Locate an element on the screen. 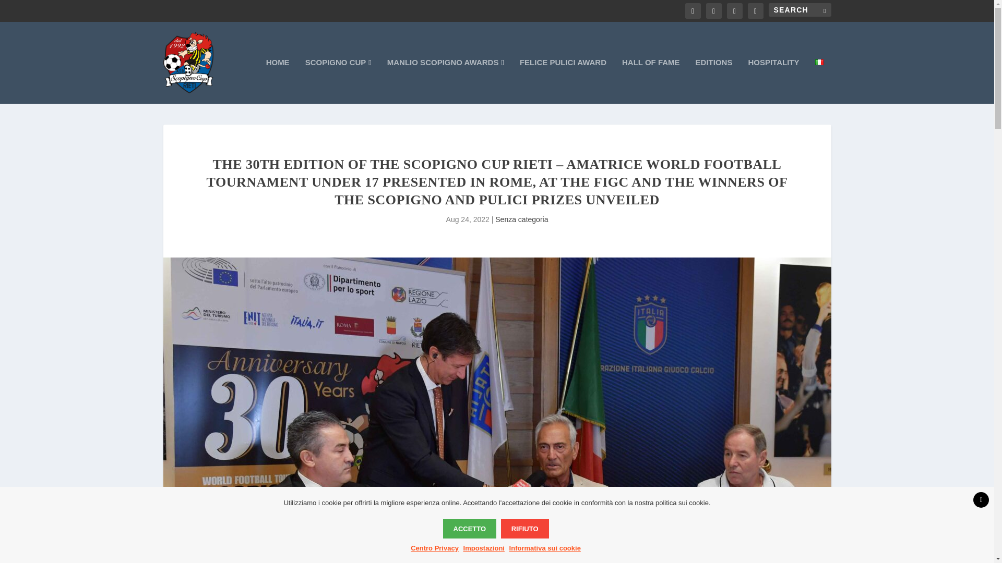  HALL OF FAME is located at coordinates (651, 81).